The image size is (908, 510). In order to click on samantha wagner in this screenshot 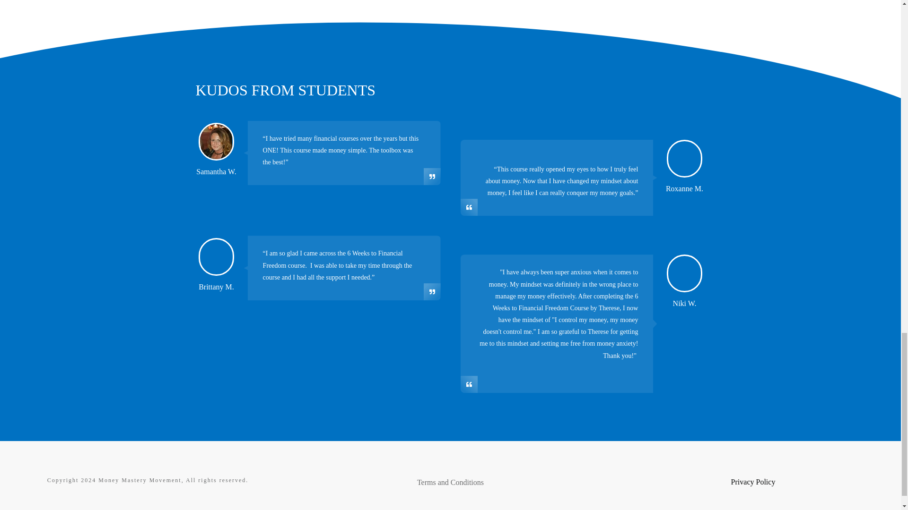, I will do `click(216, 142)`.